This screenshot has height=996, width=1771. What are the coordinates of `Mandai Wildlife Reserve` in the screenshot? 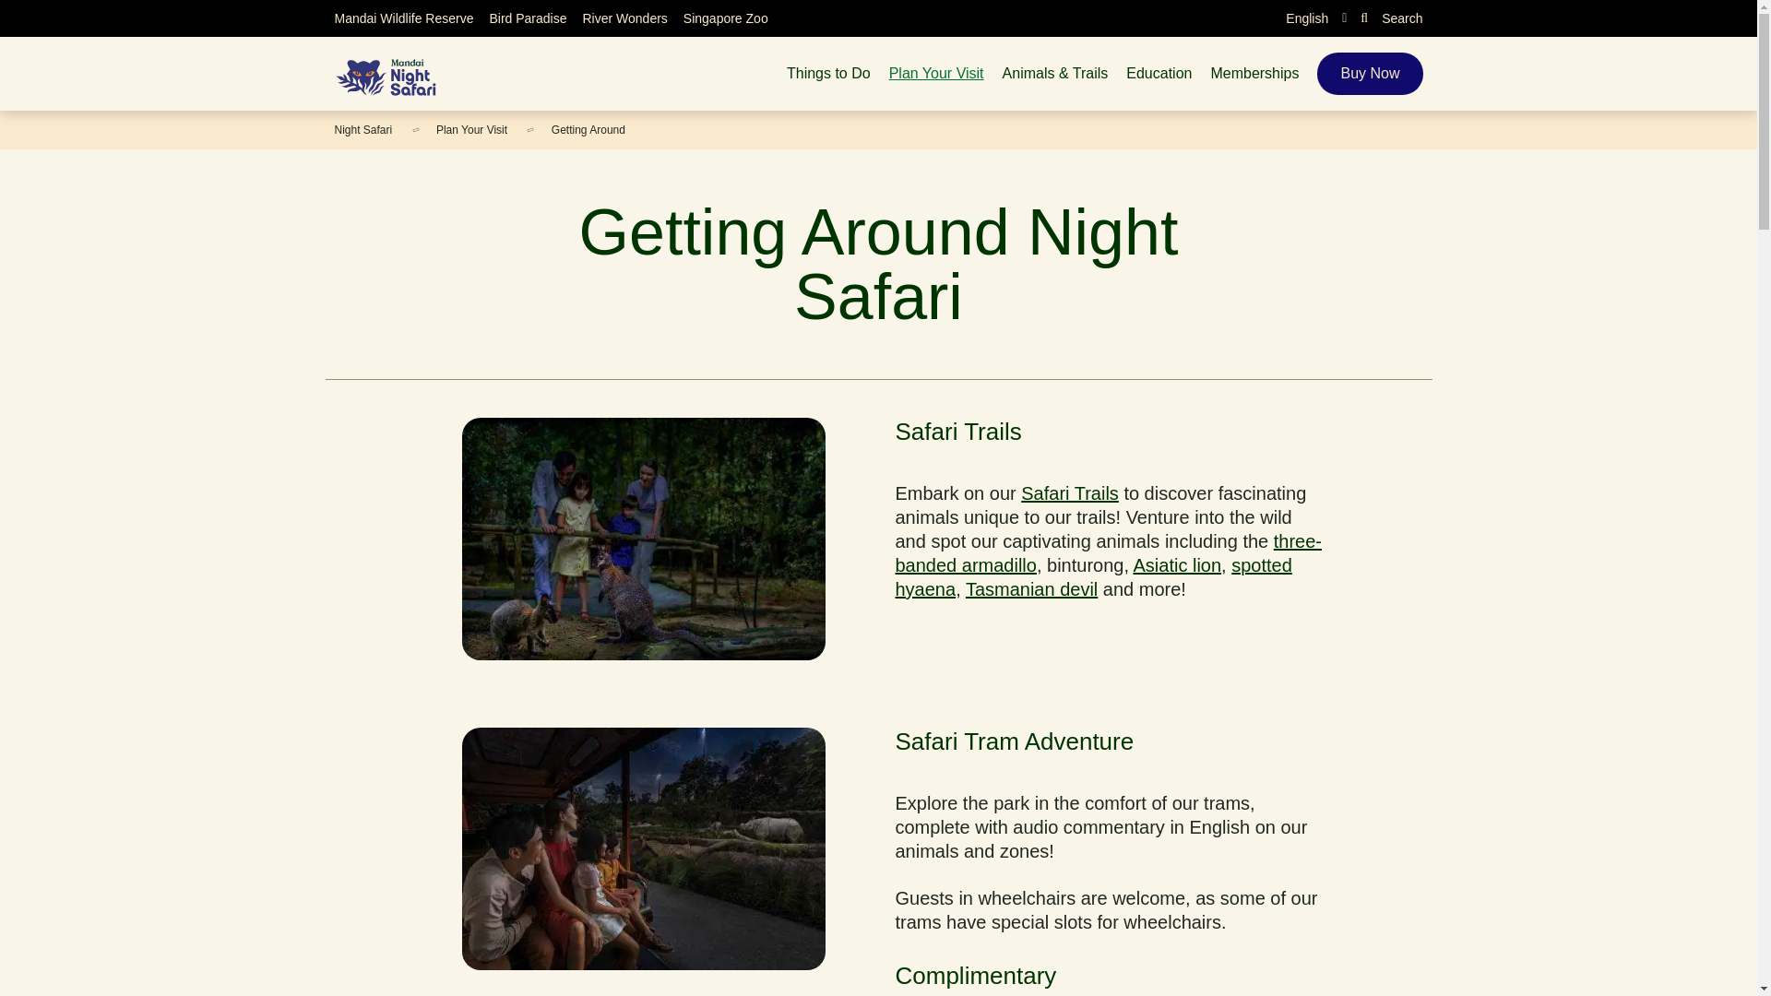 It's located at (403, 18).